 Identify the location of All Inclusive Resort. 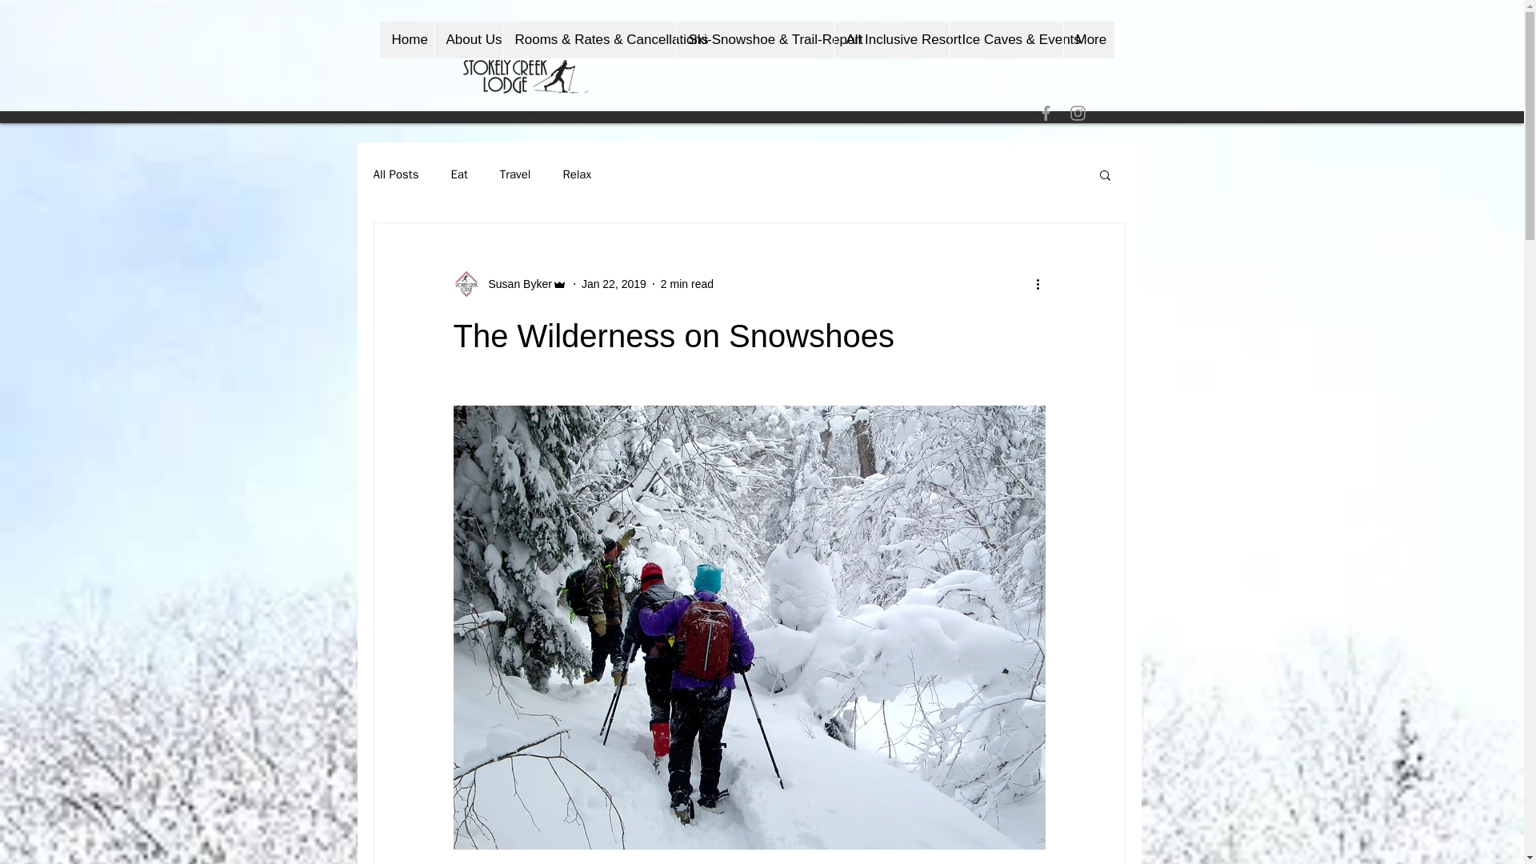
(891, 40).